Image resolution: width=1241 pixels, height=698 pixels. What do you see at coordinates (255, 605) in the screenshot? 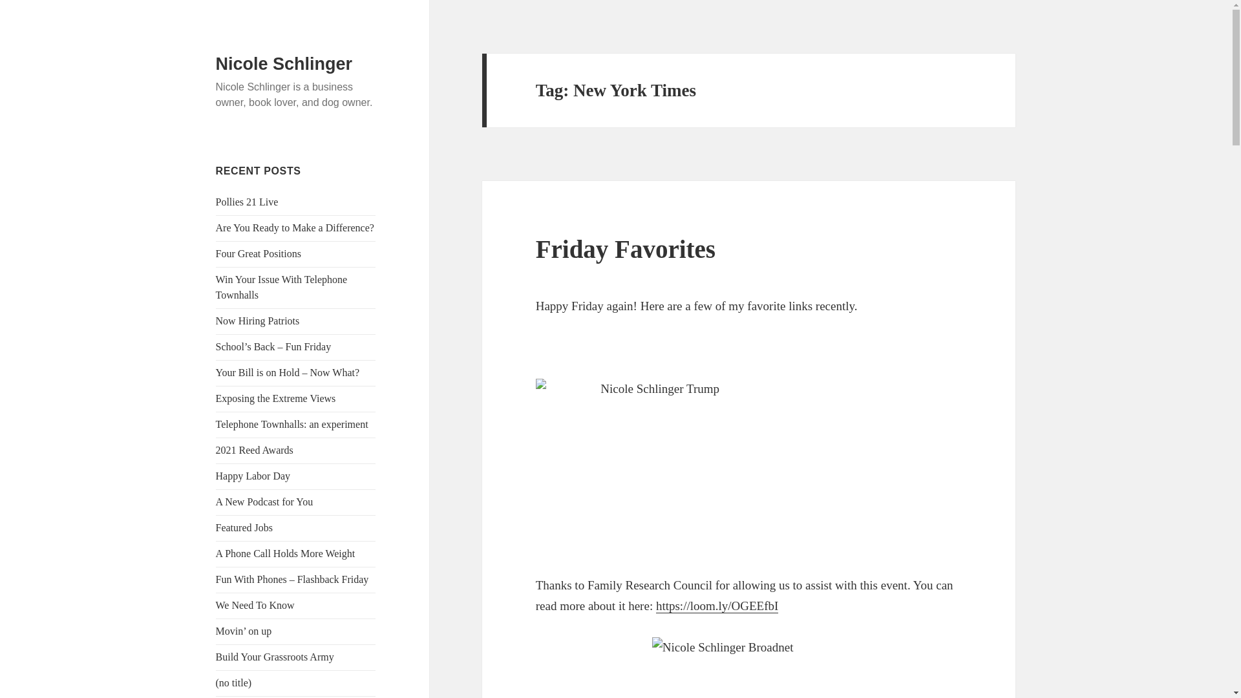
I see `We Need To Know` at bounding box center [255, 605].